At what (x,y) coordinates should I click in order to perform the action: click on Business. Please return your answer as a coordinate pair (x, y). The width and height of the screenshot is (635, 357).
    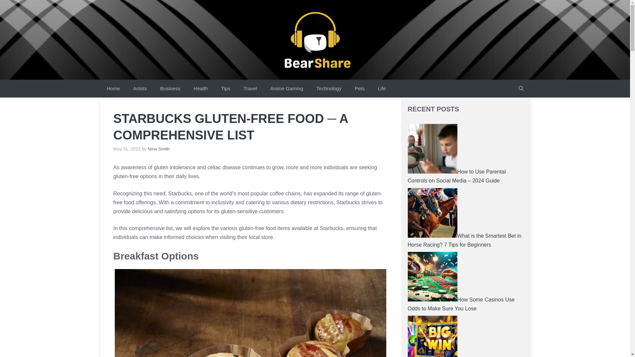
    Looking at the image, I should click on (170, 88).